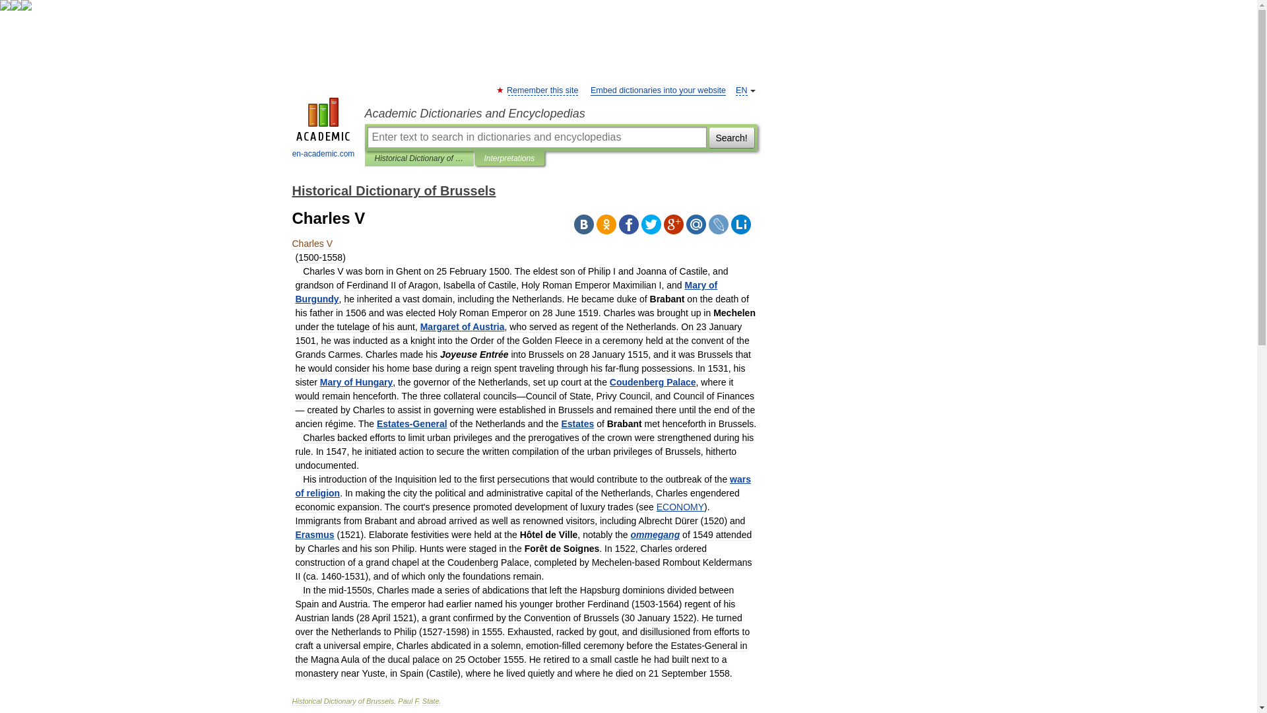 The width and height of the screenshot is (1267, 713). Describe the element at coordinates (542, 90) in the screenshot. I see `Remember this site` at that location.